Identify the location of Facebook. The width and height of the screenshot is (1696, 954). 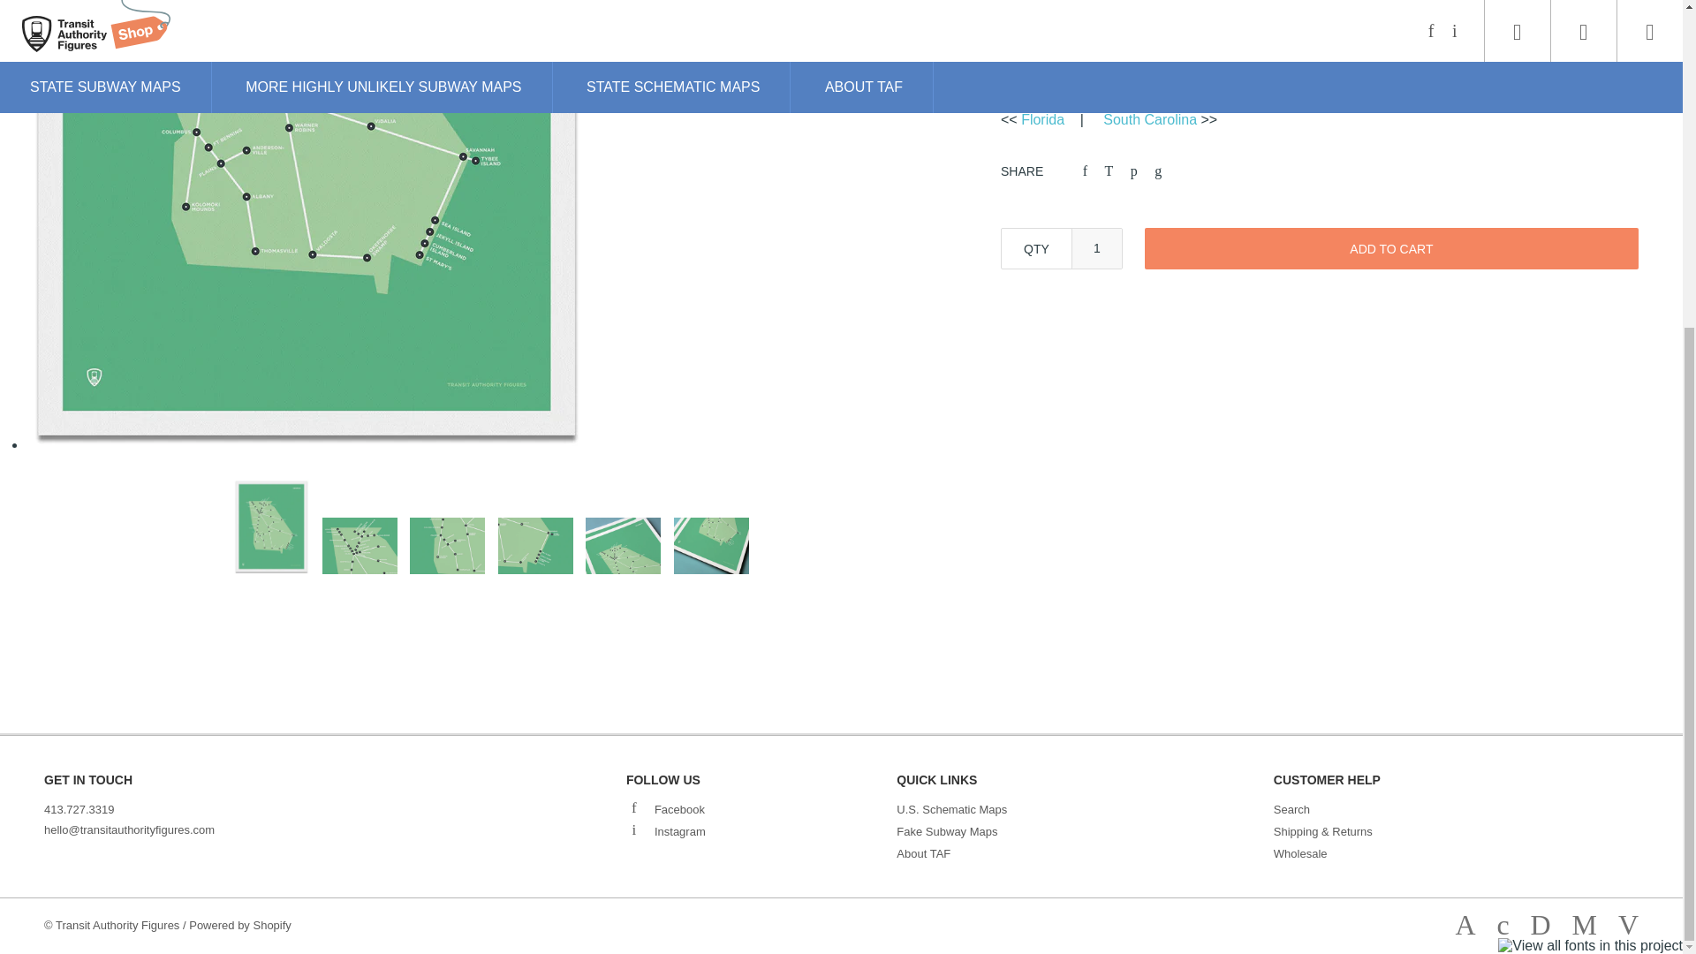
(634, 807).